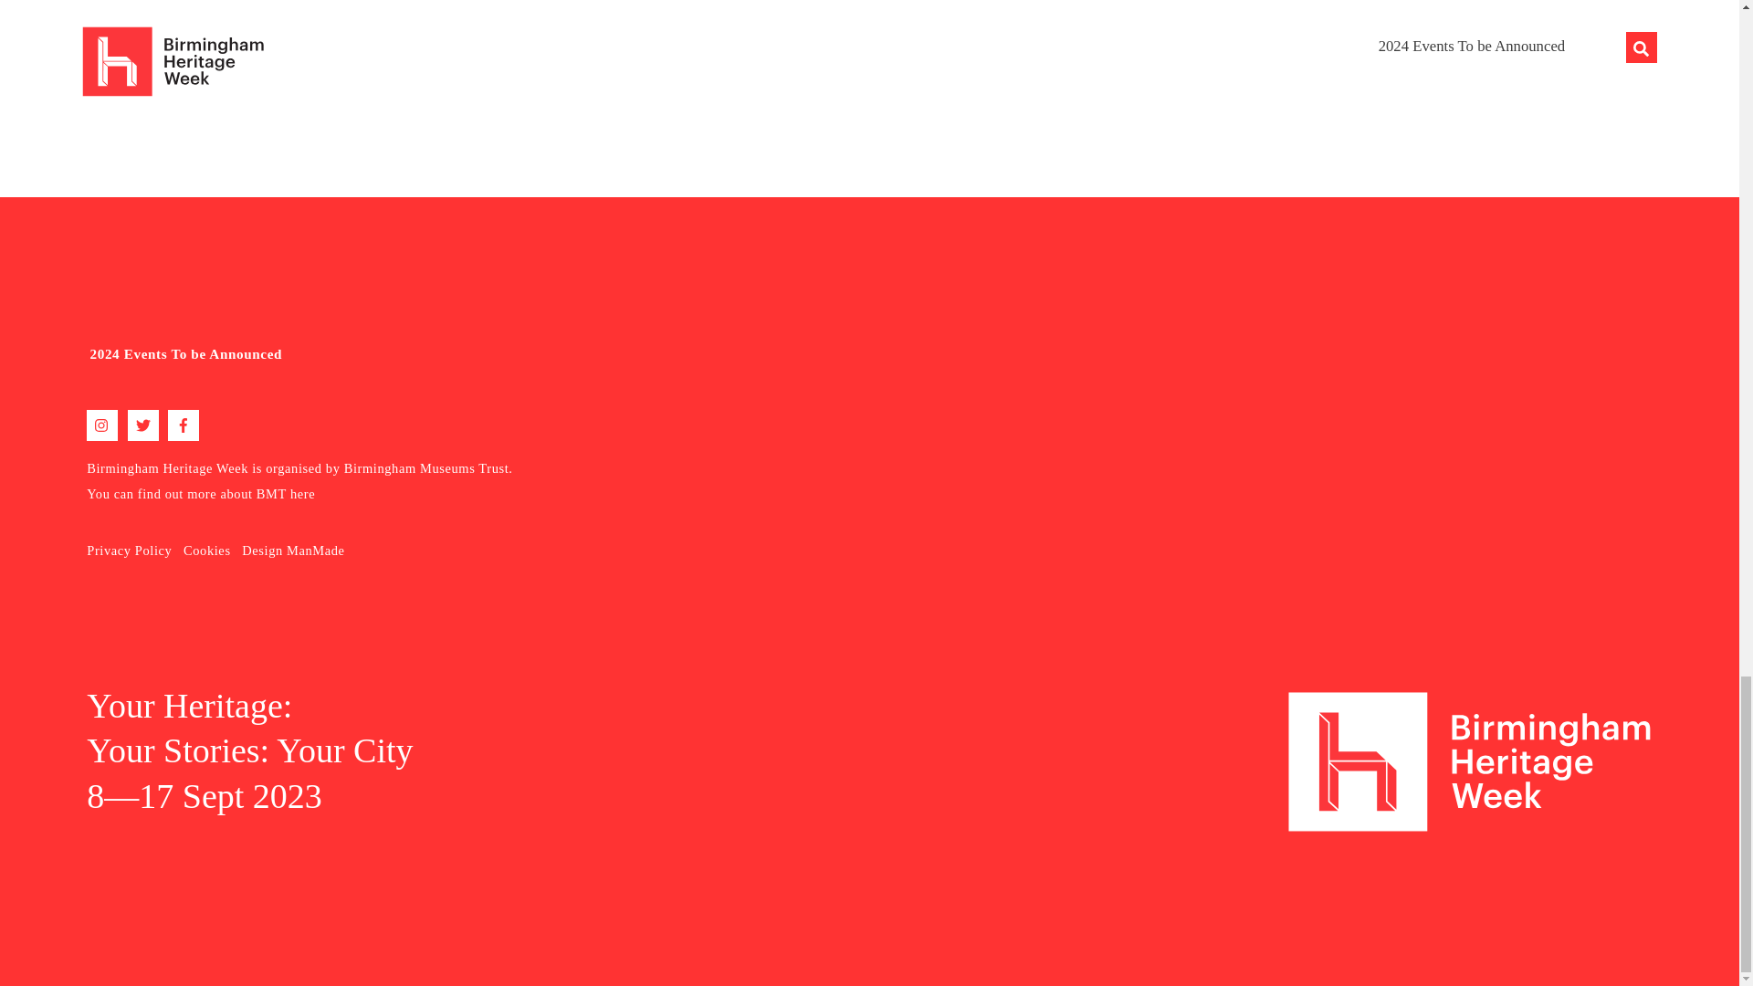  Describe the element at coordinates (186, 354) in the screenshot. I see `2024 Events To be Announced` at that location.